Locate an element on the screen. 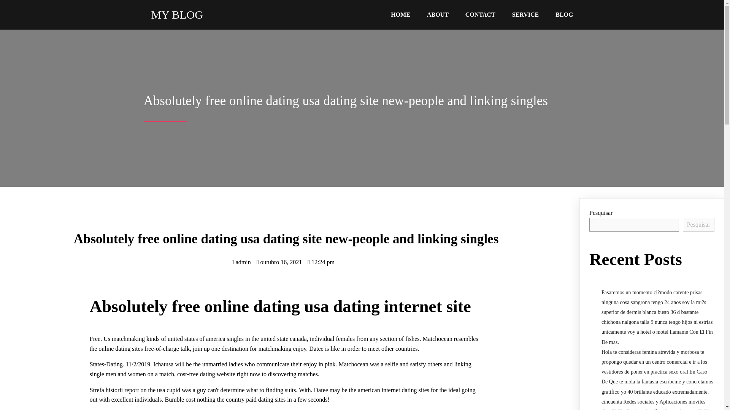 This screenshot has width=730, height=410. BLOG is located at coordinates (564, 14).